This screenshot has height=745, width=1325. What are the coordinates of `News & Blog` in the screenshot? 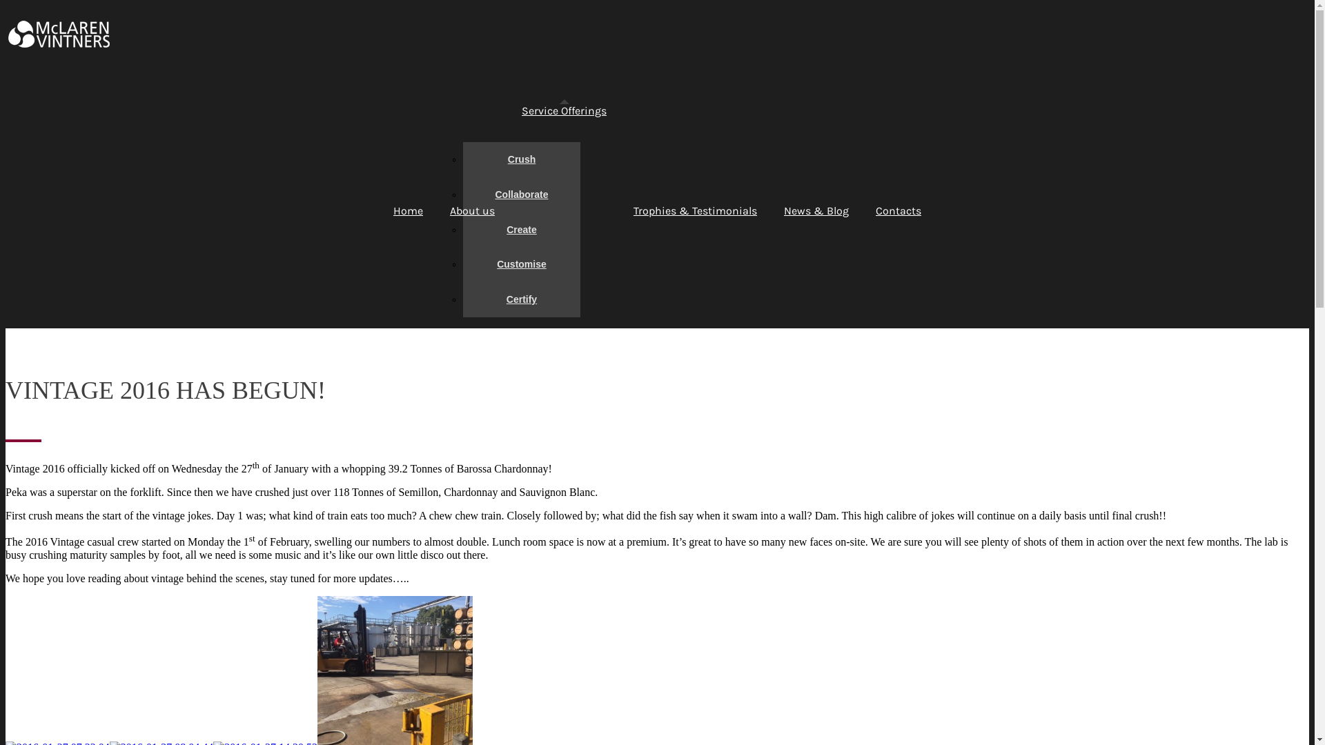 It's located at (816, 211).